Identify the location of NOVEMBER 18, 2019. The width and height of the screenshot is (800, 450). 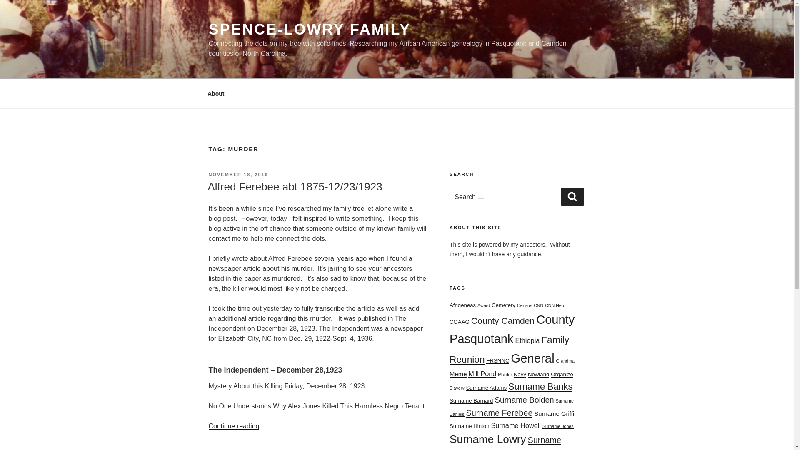
(238, 174).